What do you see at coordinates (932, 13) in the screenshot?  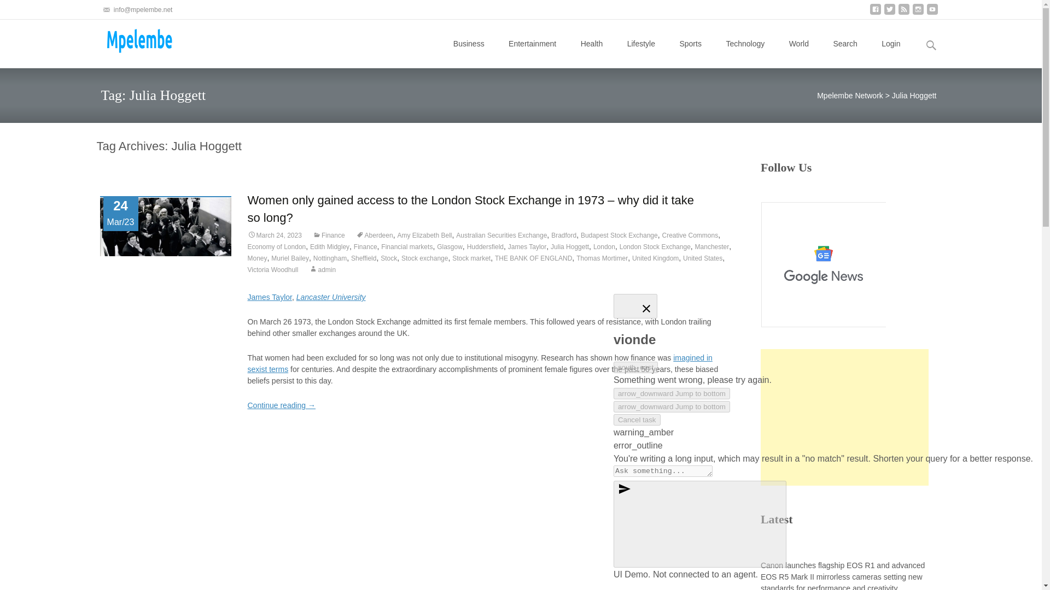 I see `youtube` at bounding box center [932, 13].